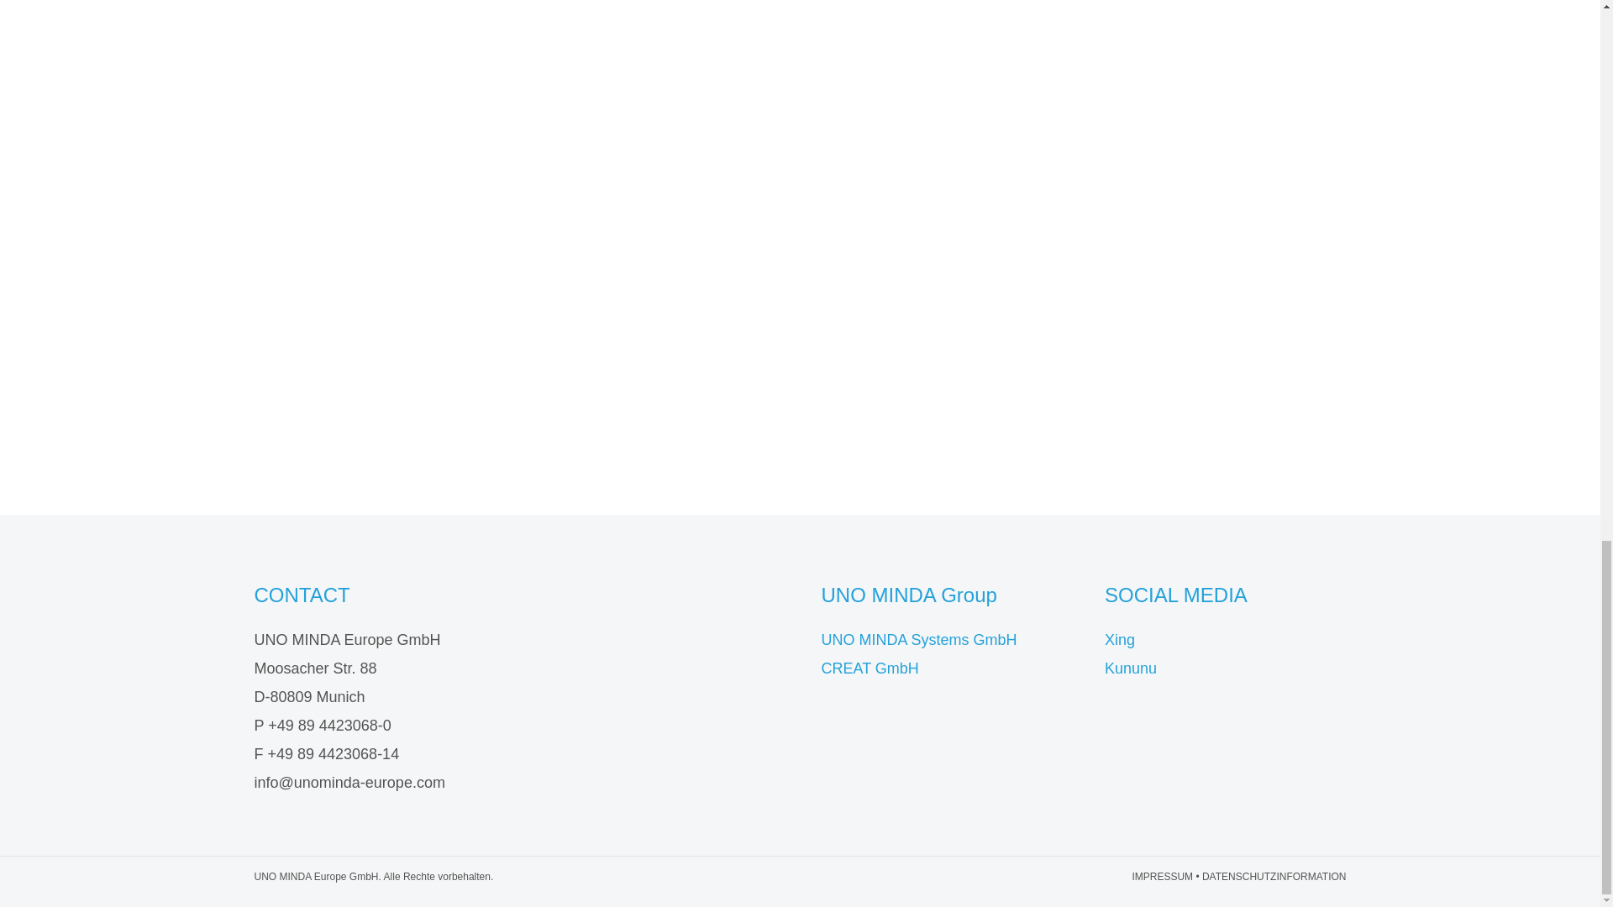 Image resolution: width=1613 pixels, height=907 pixels. I want to click on Xing, so click(1120, 640).